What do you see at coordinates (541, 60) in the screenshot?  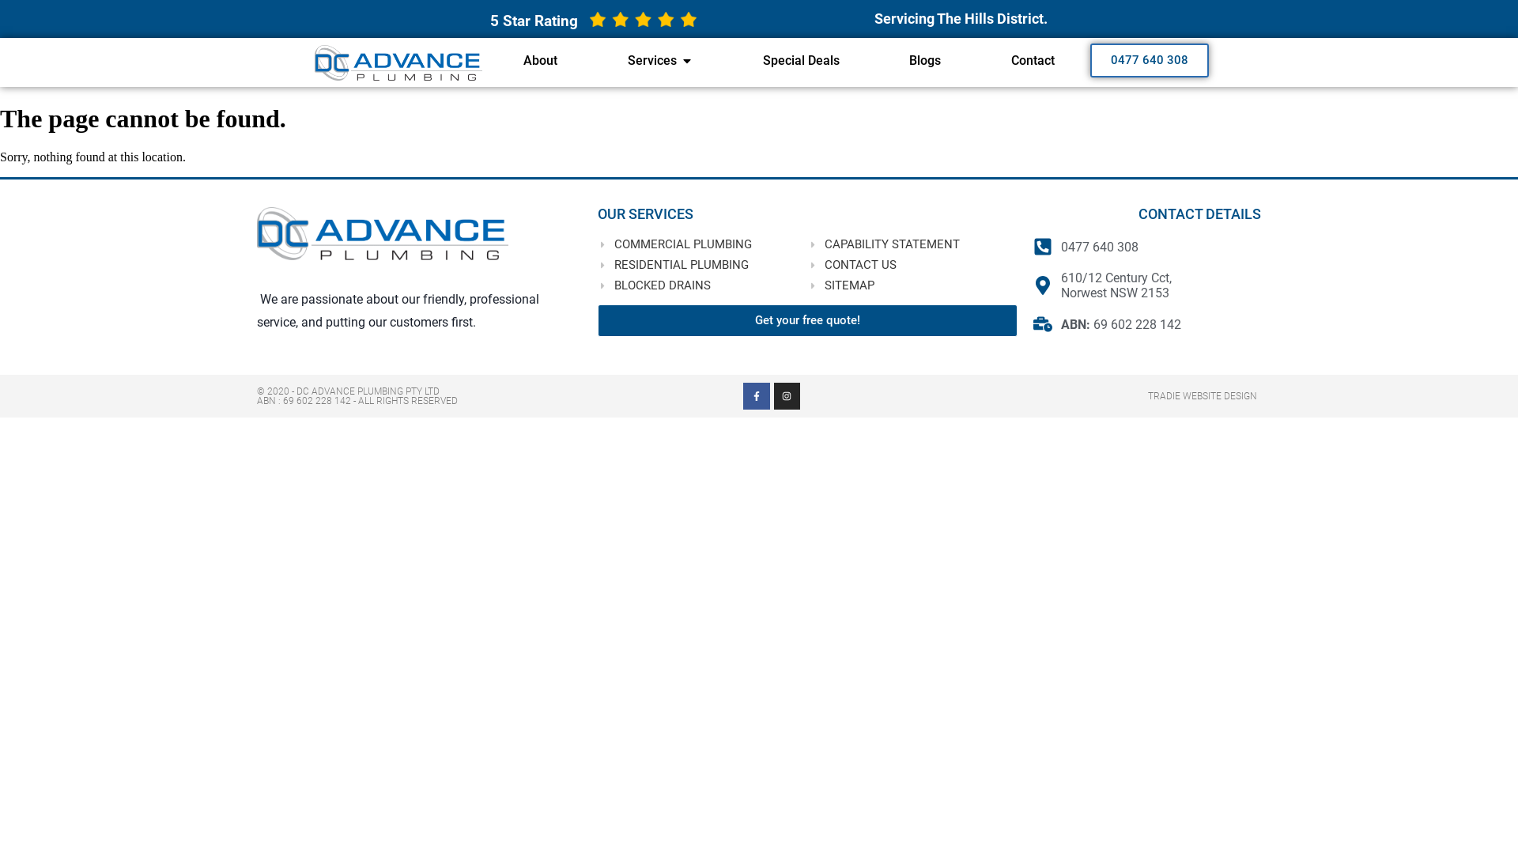 I see `About` at bounding box center [541, 60].